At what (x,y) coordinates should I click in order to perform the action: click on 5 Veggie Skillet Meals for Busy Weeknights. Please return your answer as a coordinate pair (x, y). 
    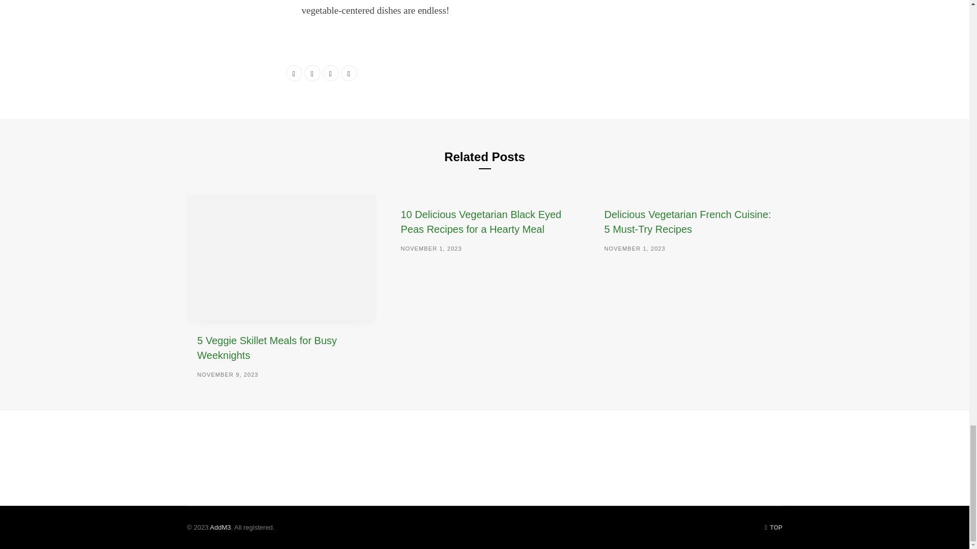
    Looking at the image, I should click on (281, 257).